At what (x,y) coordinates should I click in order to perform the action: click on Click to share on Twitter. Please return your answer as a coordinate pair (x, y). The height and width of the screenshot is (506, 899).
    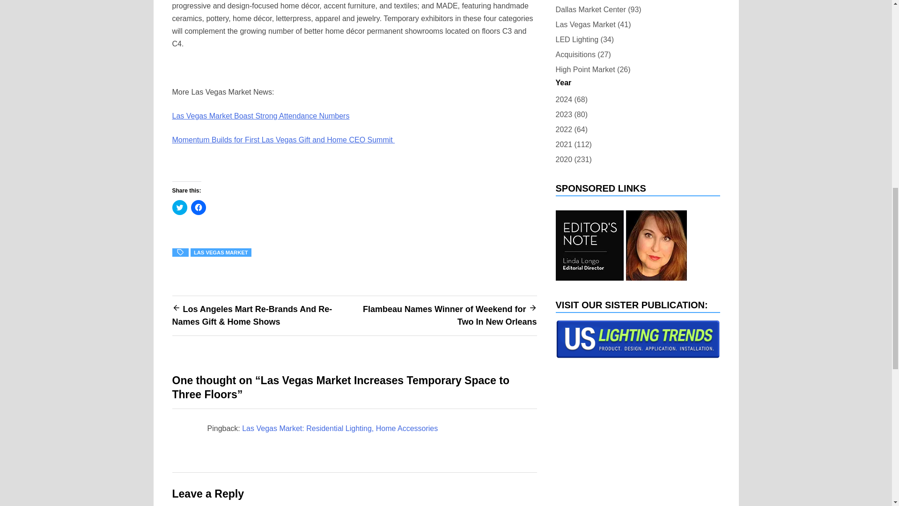
    Looking at the image, I should click on (180, 207).